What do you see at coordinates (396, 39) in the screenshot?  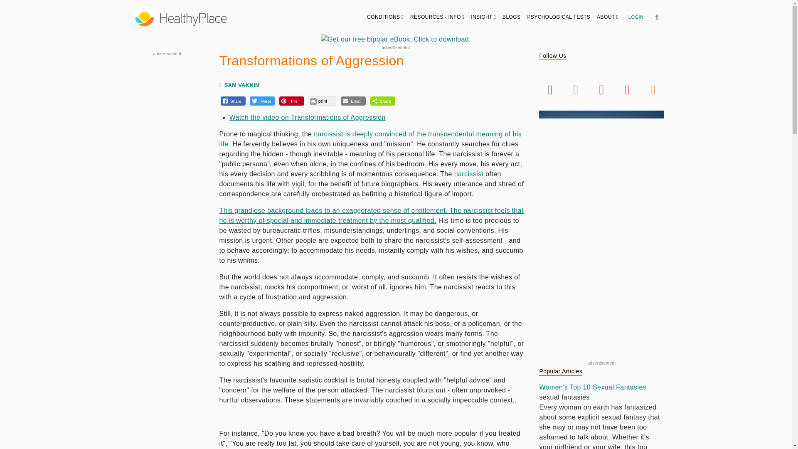 I see `Get our free bipolar eBook. Click to download.` at bounding box center [396, 39].